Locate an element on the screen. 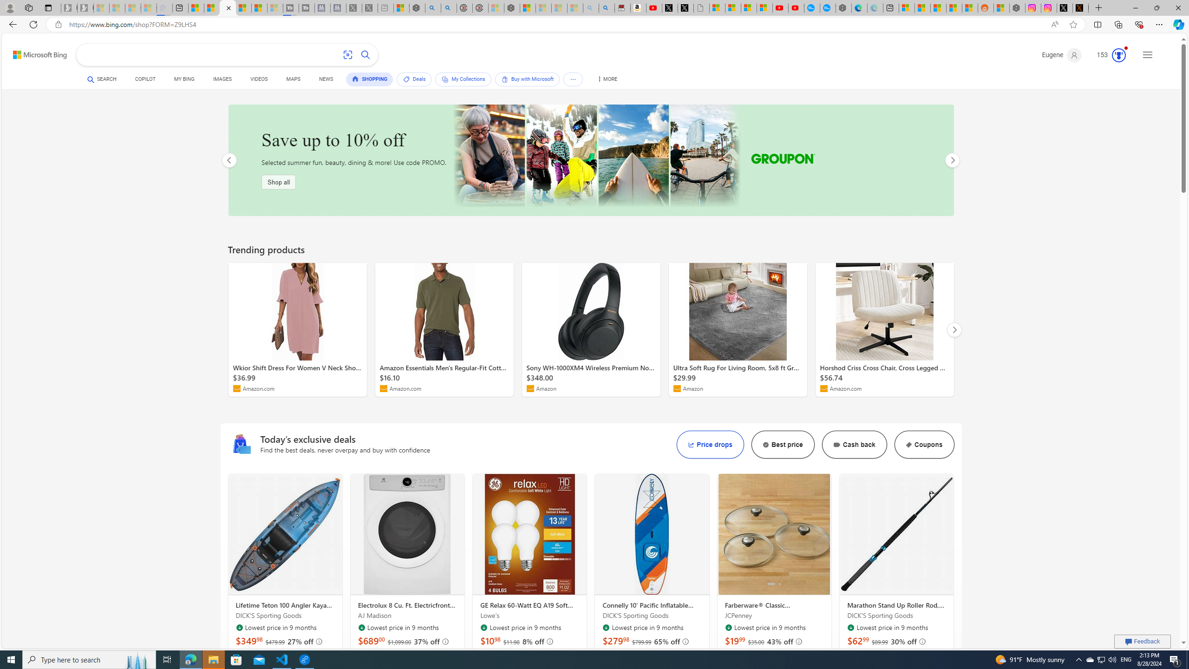  Browser essentials is located at coordinates (1139, 24).